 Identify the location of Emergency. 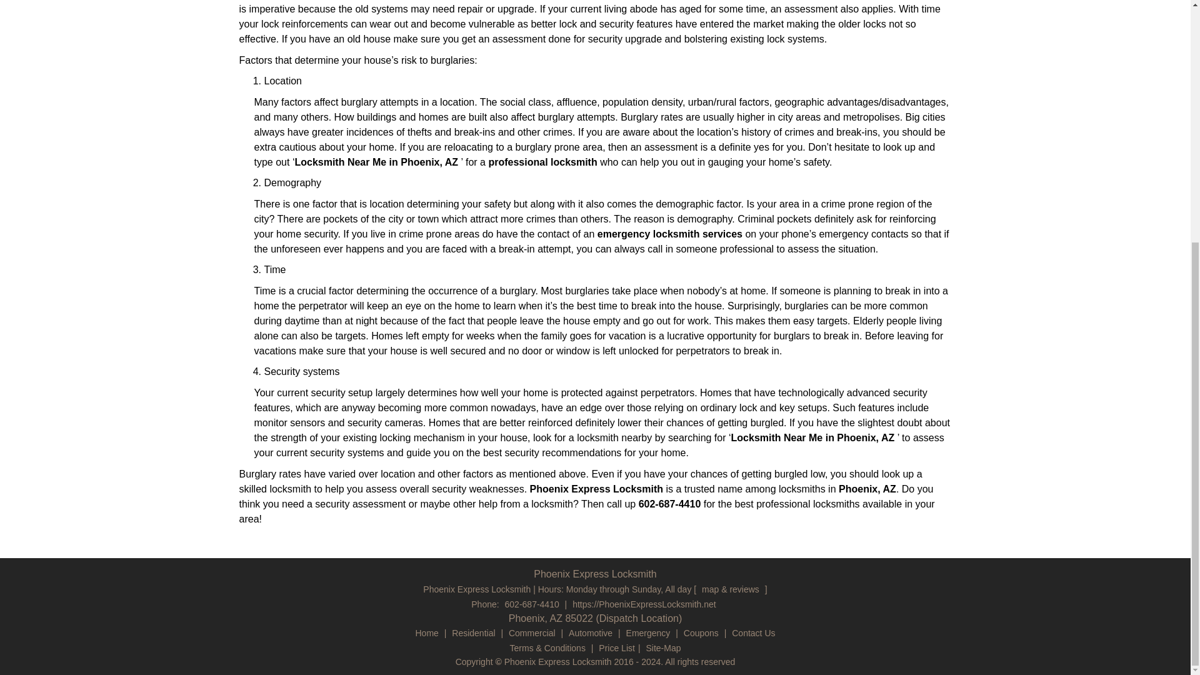
(647, 632).